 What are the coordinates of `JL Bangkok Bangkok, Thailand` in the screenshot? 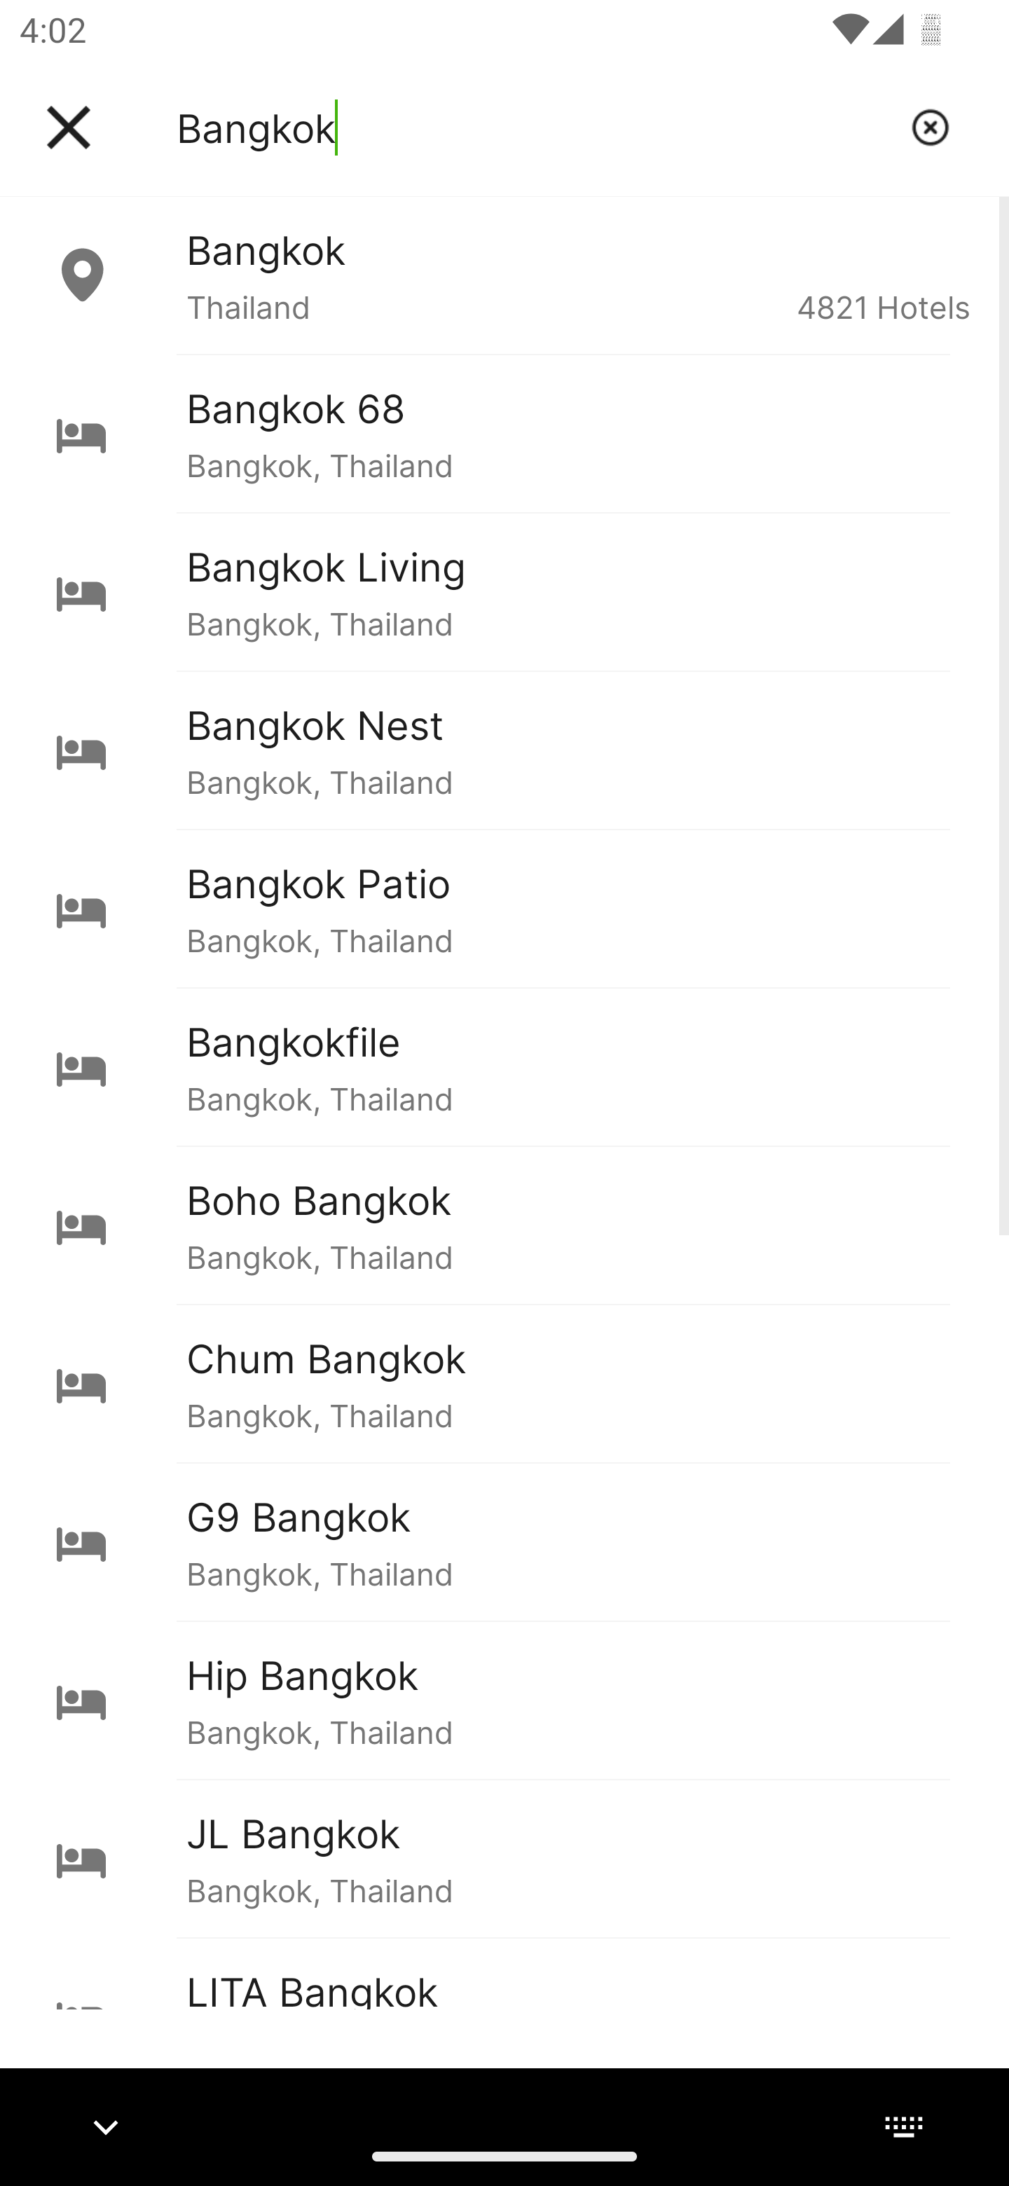 It's located at (504, 1858).